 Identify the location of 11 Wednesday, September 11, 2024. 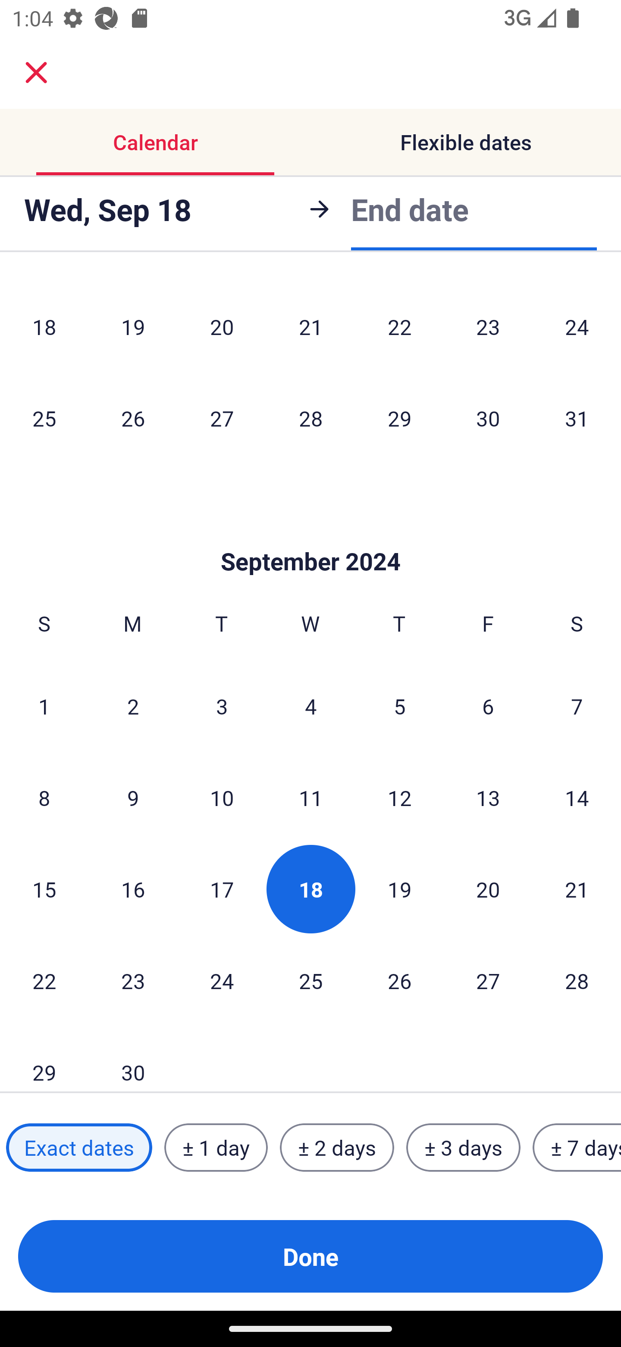
(310, 797).